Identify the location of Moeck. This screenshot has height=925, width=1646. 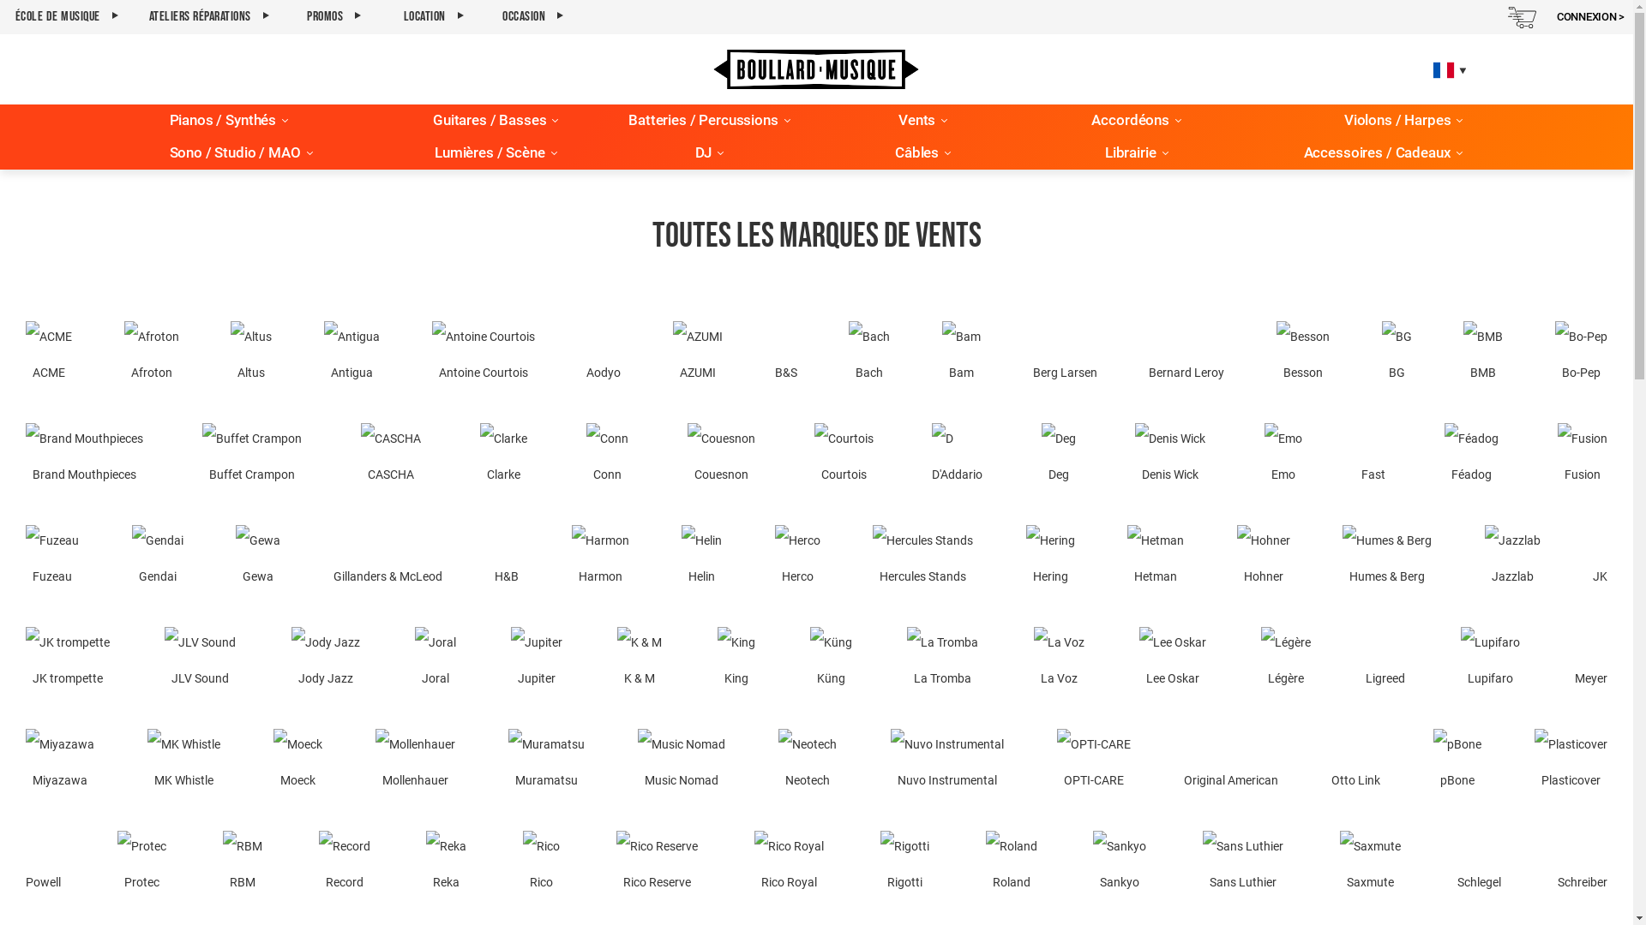
(298, 762).